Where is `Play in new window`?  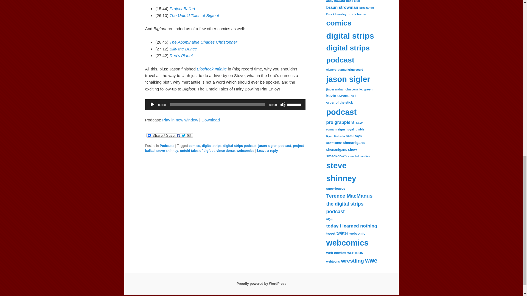 Play in new window is located at coordinates (180, 119).